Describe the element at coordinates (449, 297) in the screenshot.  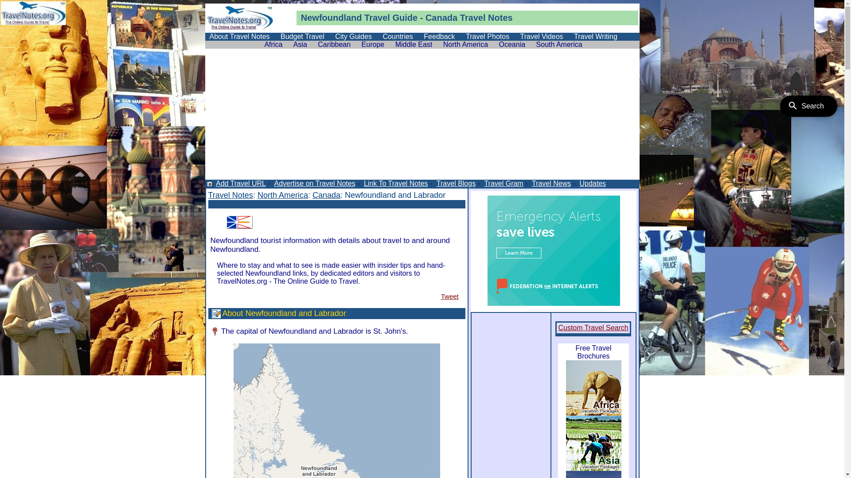
I see `Tweet` at that location.